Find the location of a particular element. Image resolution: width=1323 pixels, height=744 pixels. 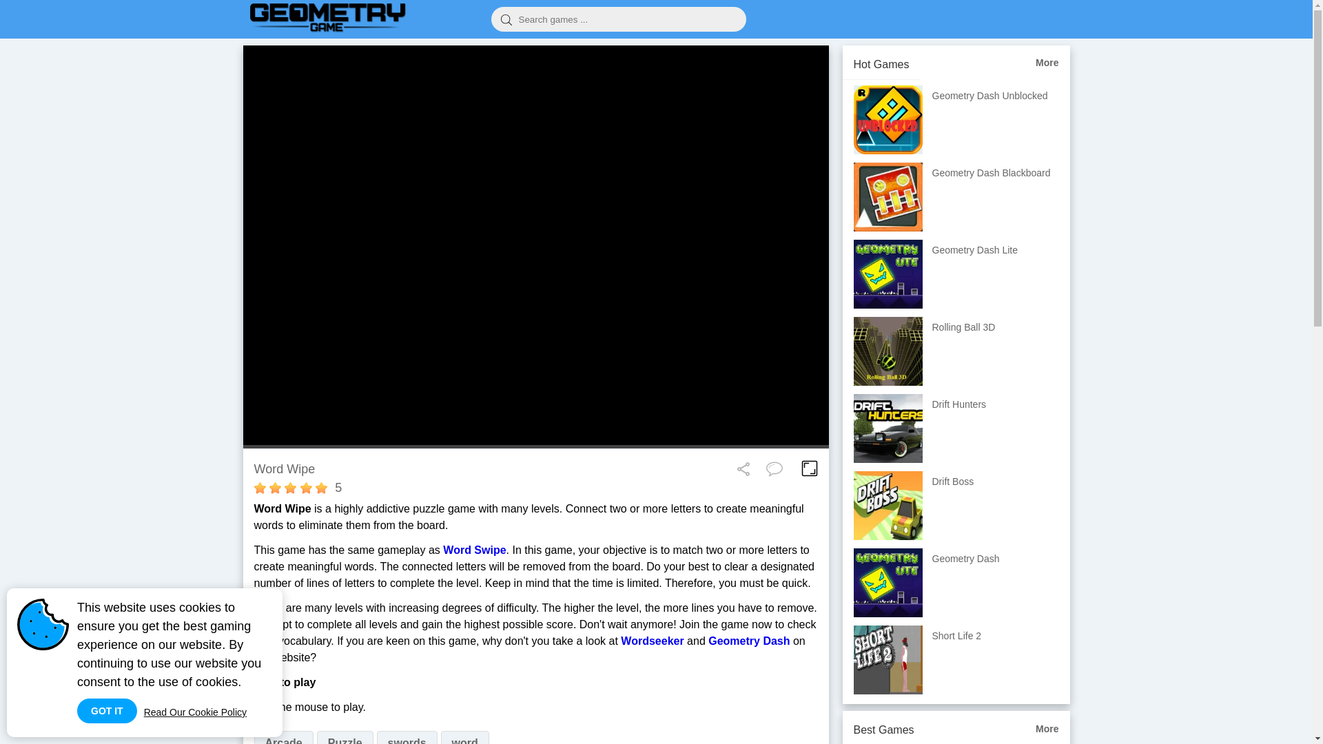

Geometry Dash is located at coordinates (748, 641).